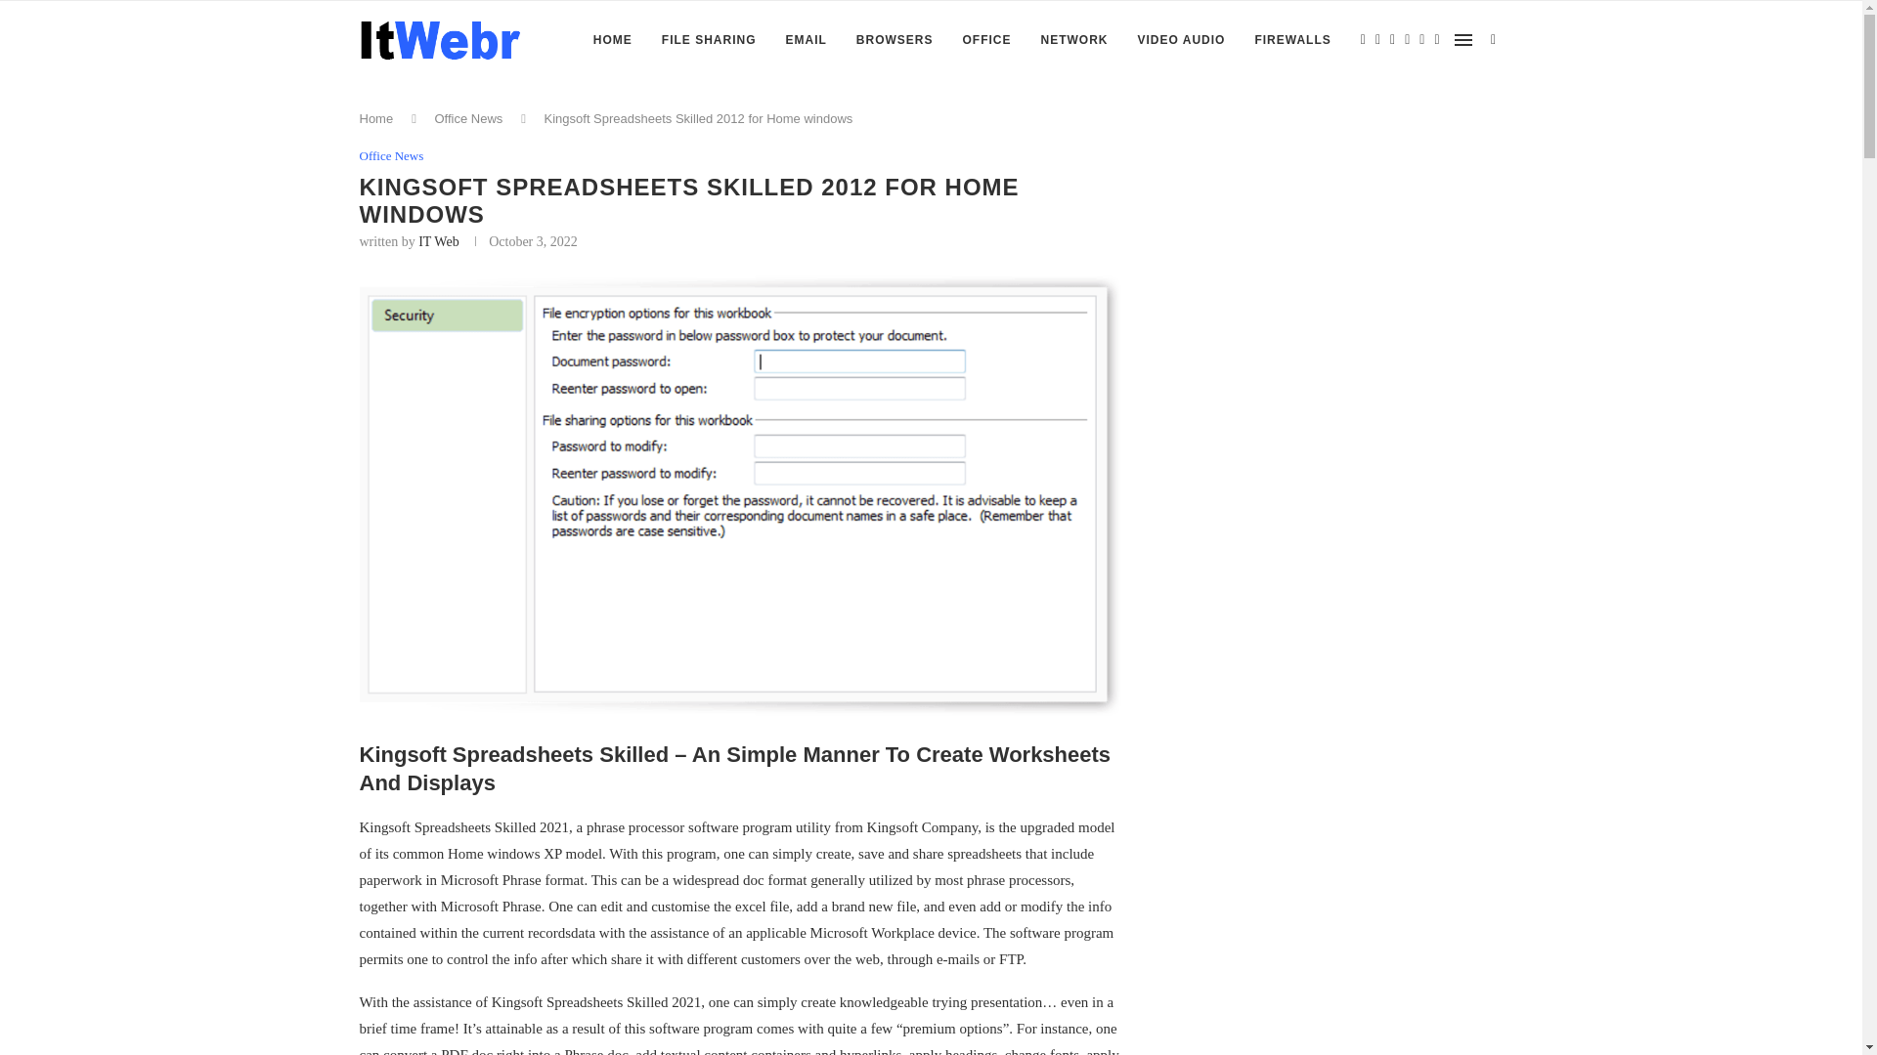  I want to click on IT Web, so click(439, 240).